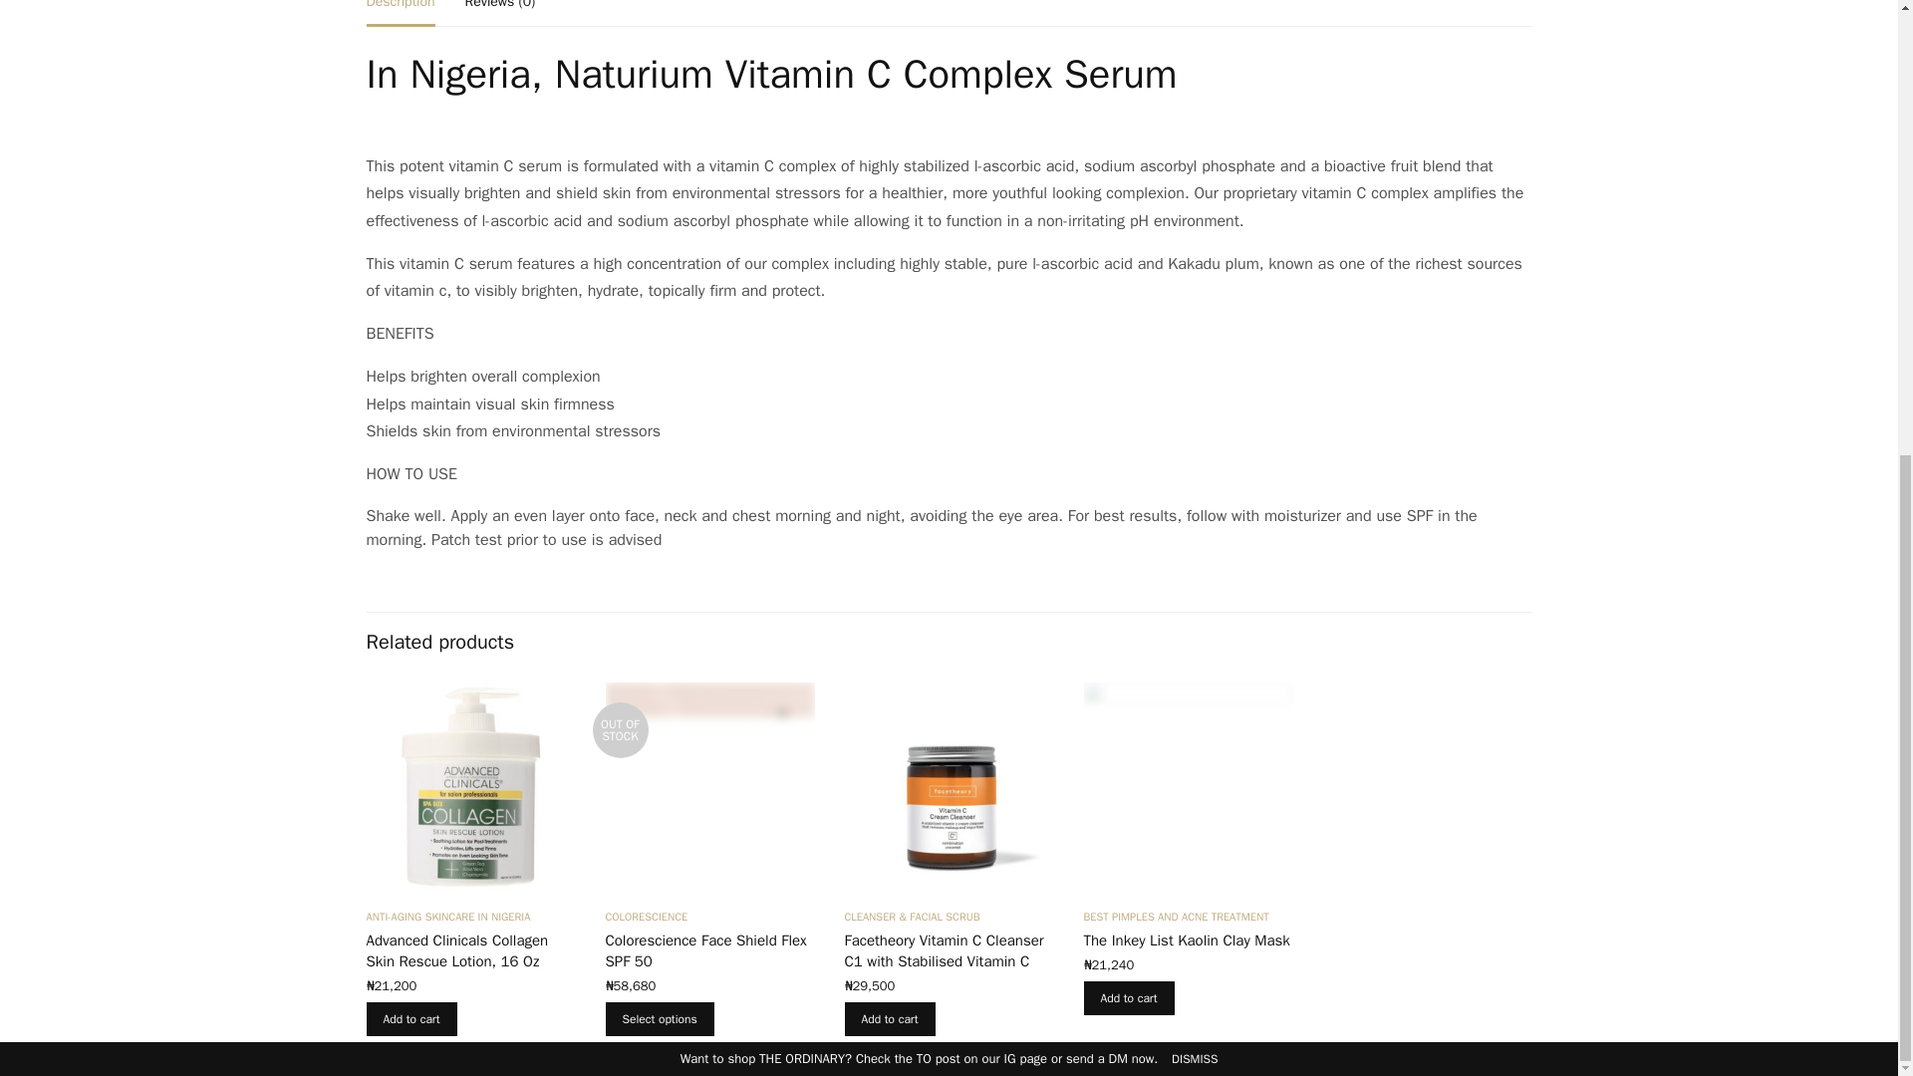 The height and width of the screenshot is (1076, 1913). What do you see at coordinates (1187, 941) in the screenshot?
I see `The Inkey List Kaolin Clay Mask` at bounding box center [1187, 941].